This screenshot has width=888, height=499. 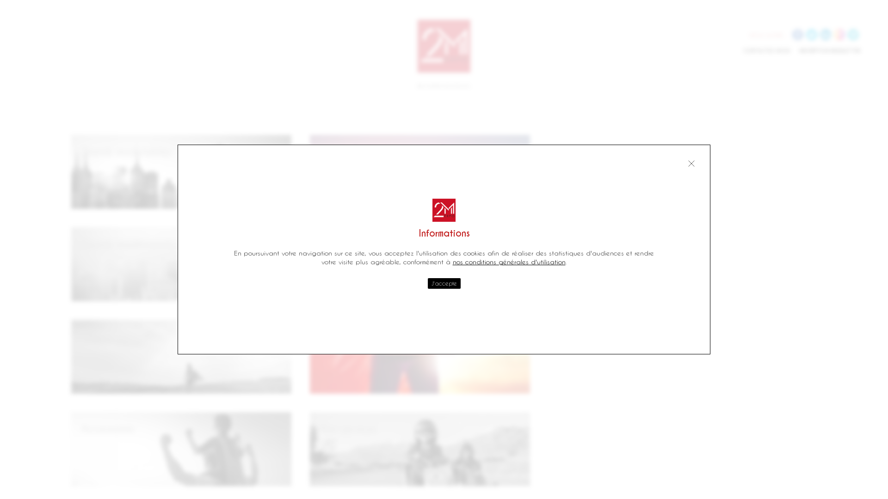 What do you see at coordinates (107, 428) in the screenshot?
I see `Accessoires` at bounding box center [107, 428].